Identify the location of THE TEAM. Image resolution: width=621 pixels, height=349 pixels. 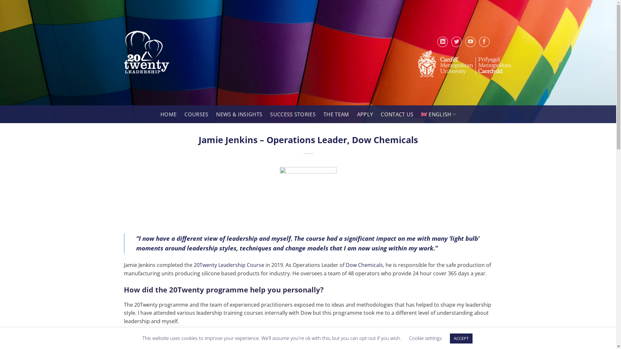
(336, 114).